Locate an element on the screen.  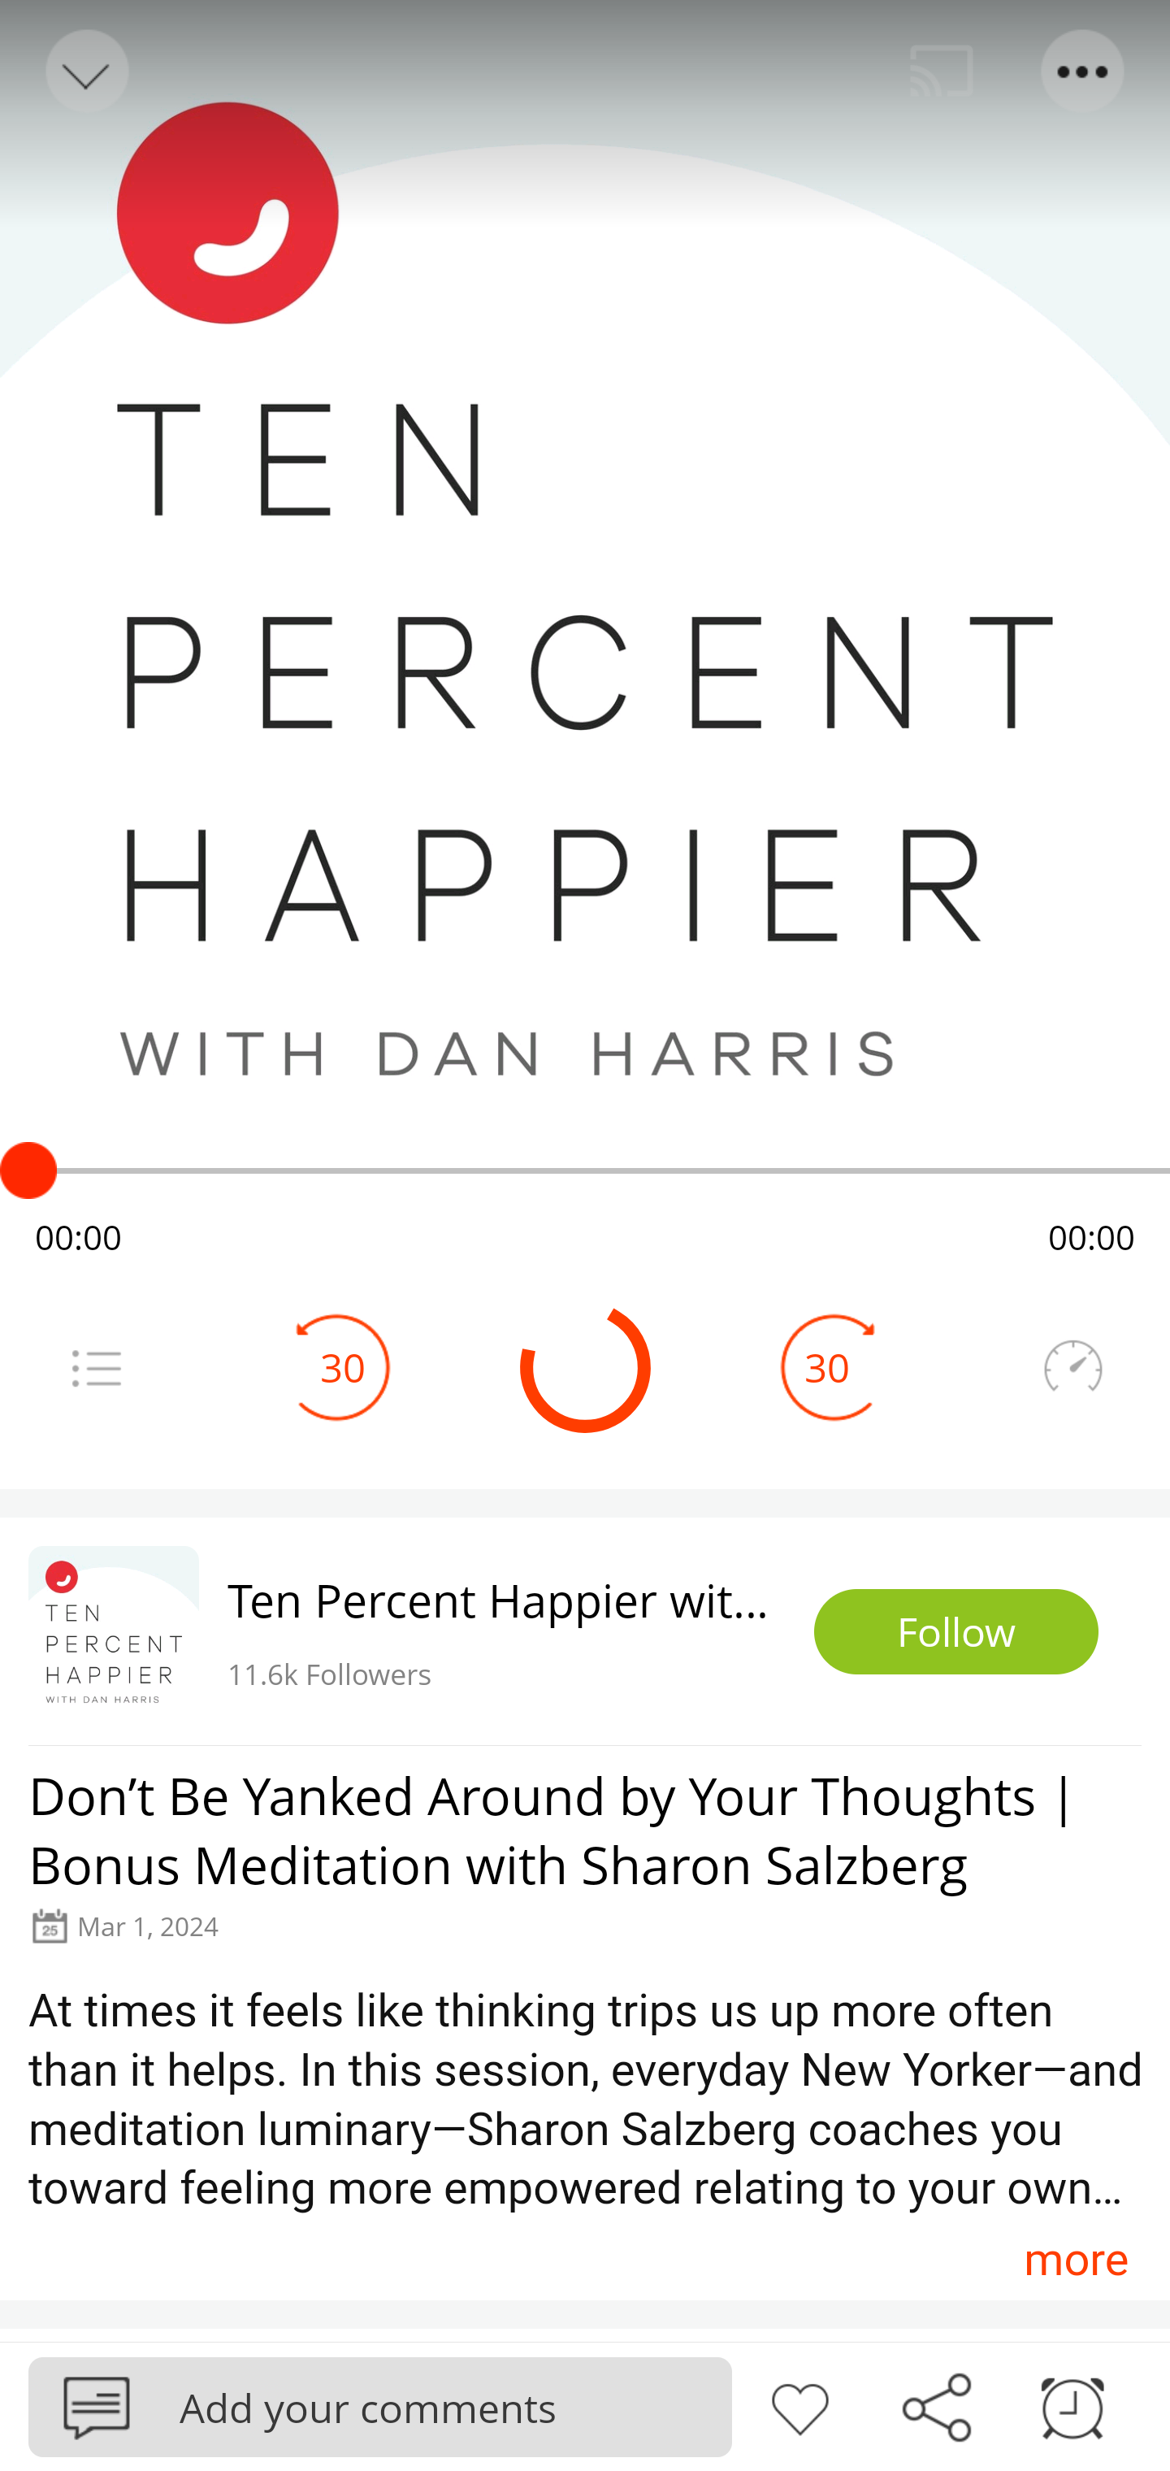
Follow is located at coordinates (956, 1632).